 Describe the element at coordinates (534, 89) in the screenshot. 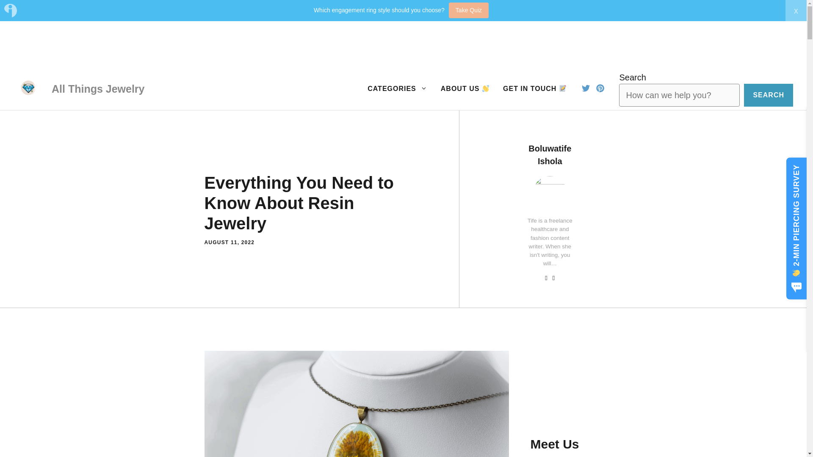

I see `GET IN TOUCH` at that location.